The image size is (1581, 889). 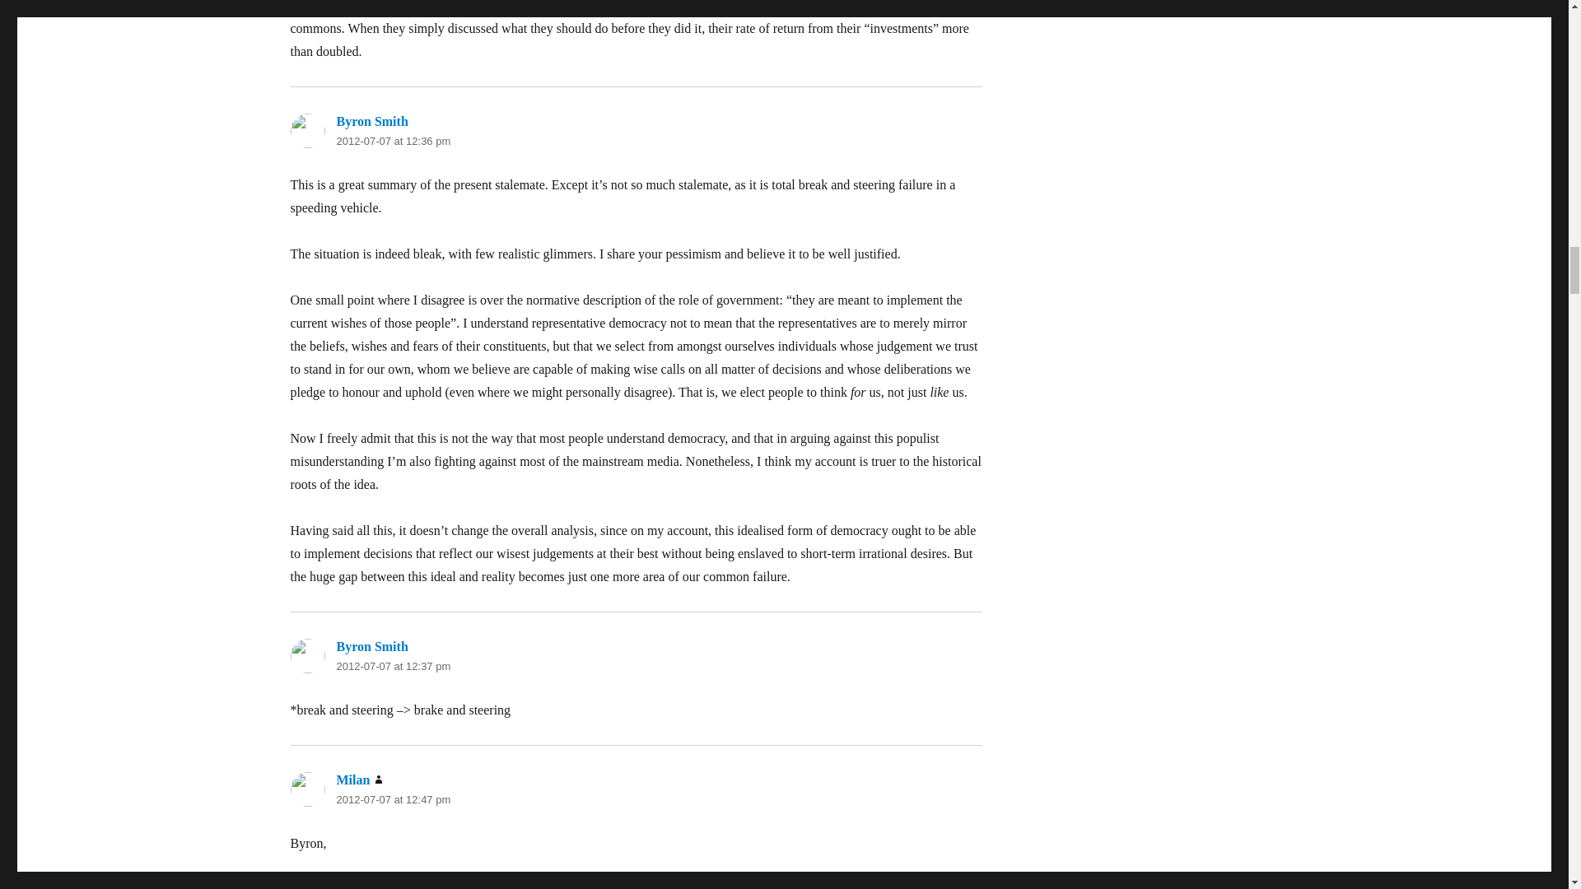 What do you see at coordinates (393, 142) in the screenshot?
I see `2012-07-07 at 12:36 pm` at bounding box center [393, 142].